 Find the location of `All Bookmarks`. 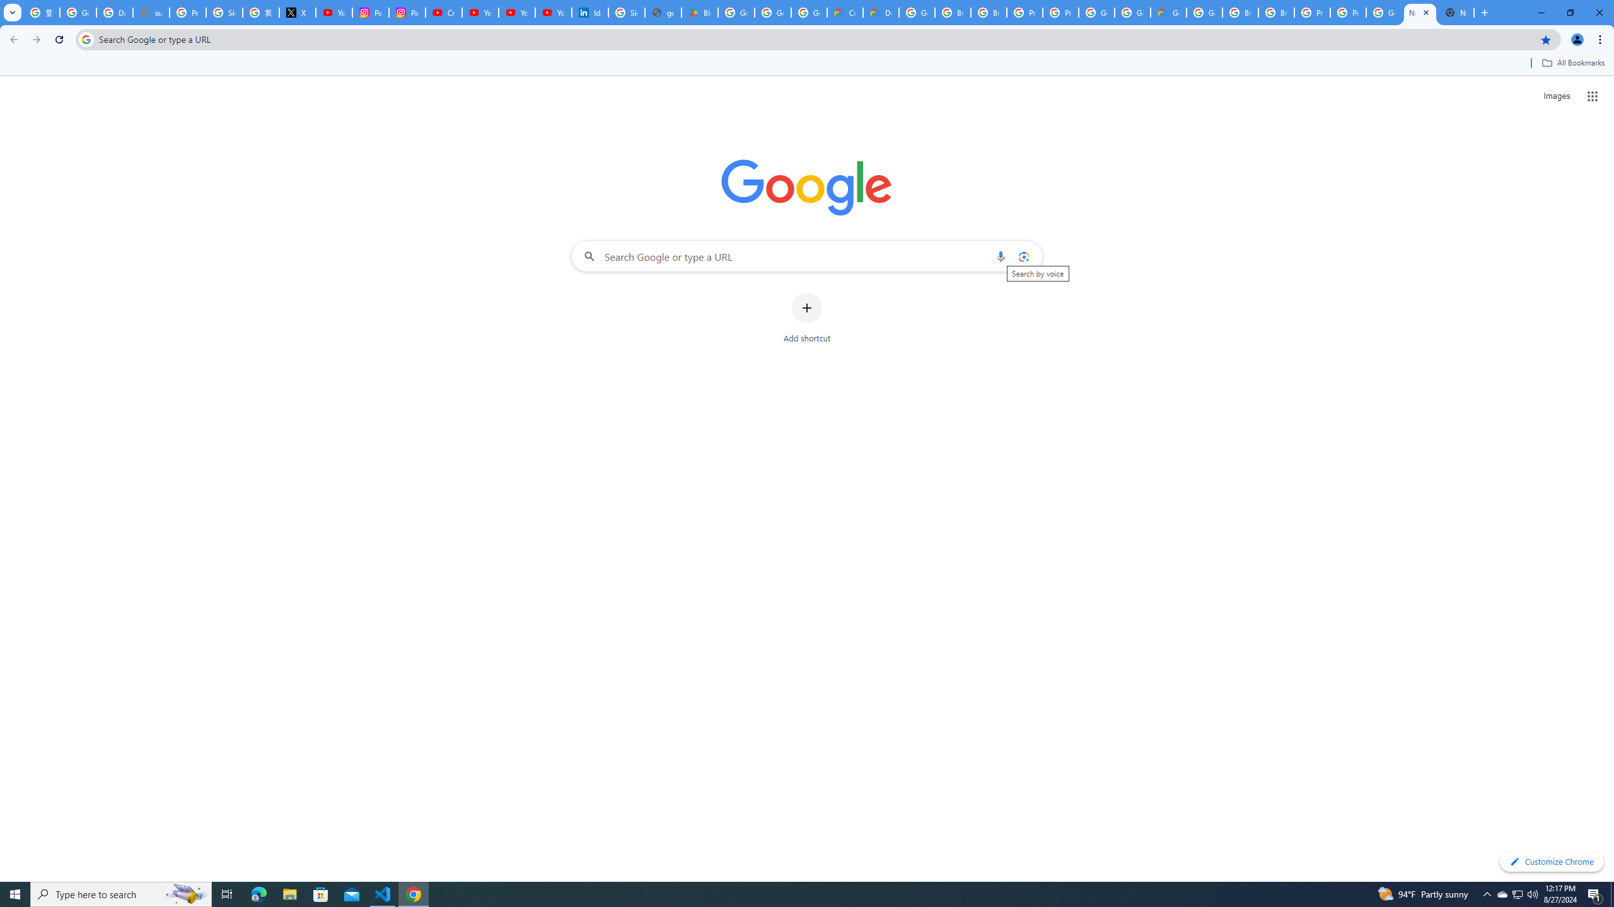

All Bookmarks is located at coordinates (1572, 63).